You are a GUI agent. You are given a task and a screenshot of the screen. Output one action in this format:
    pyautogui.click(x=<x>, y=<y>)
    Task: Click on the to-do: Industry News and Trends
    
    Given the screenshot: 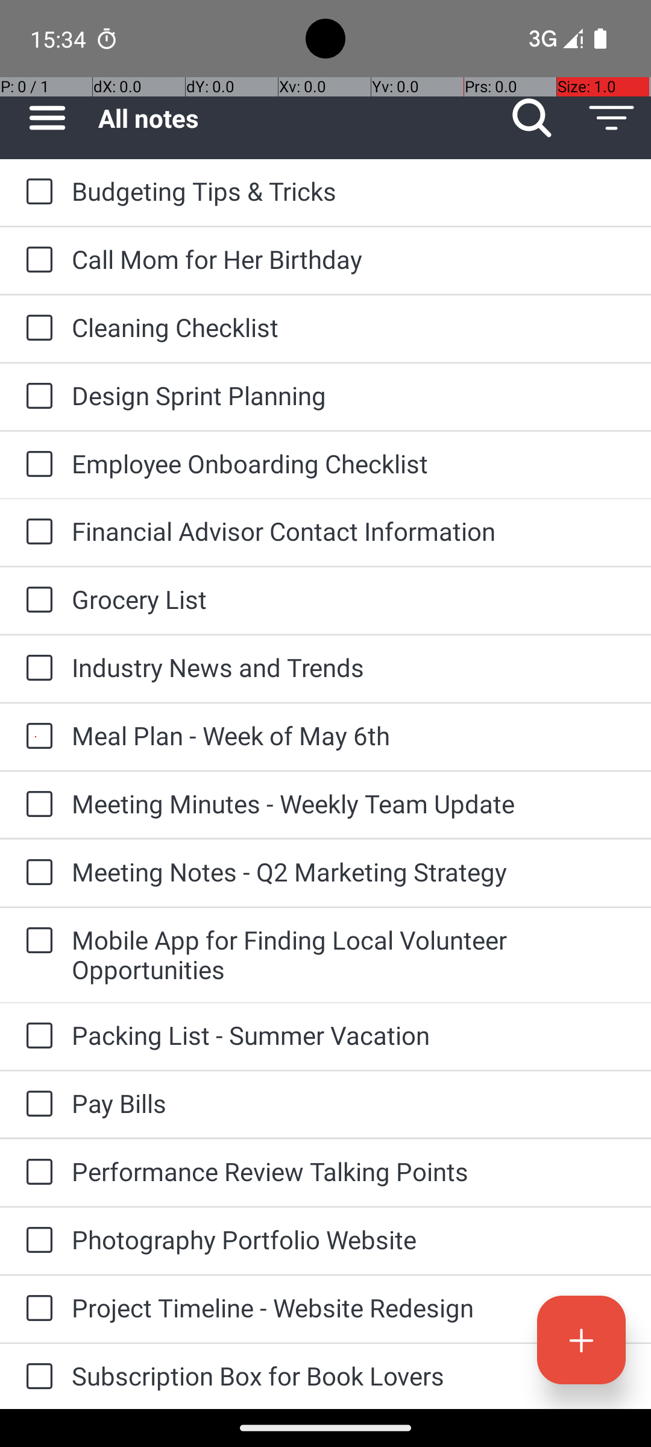 What is the action you would take?
    pyautogui.click(x=36, y=669)
    